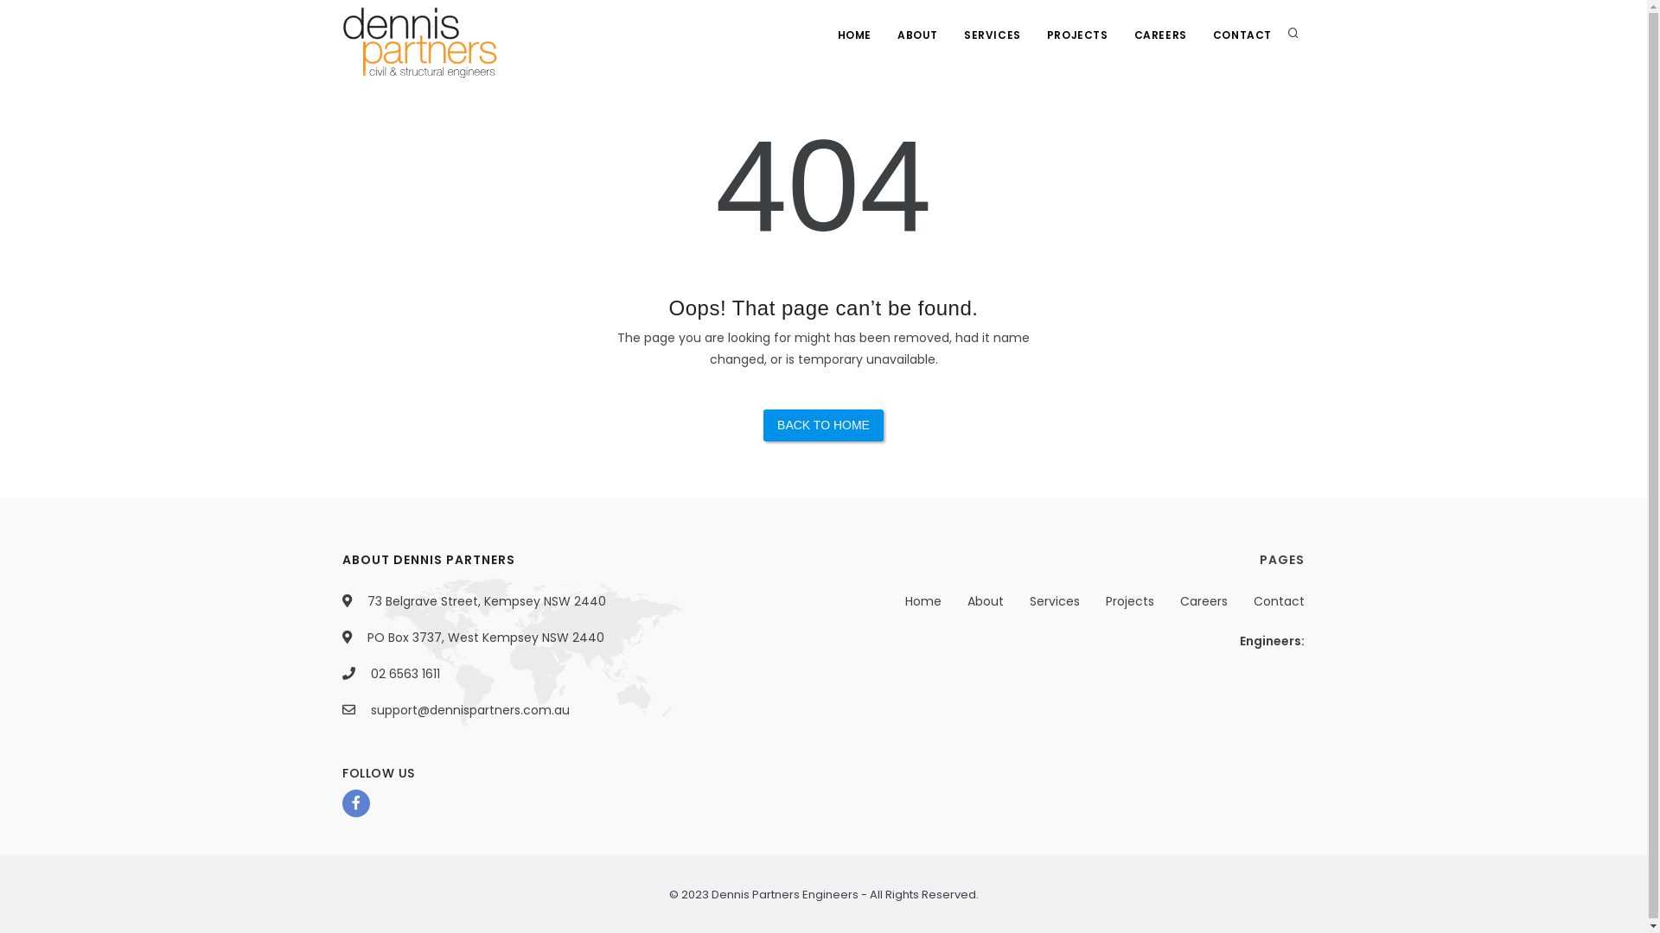 The width and height of the screenshot is (1660, 933). I want to click on support@dennispartners.com.au, so click(470, 710).